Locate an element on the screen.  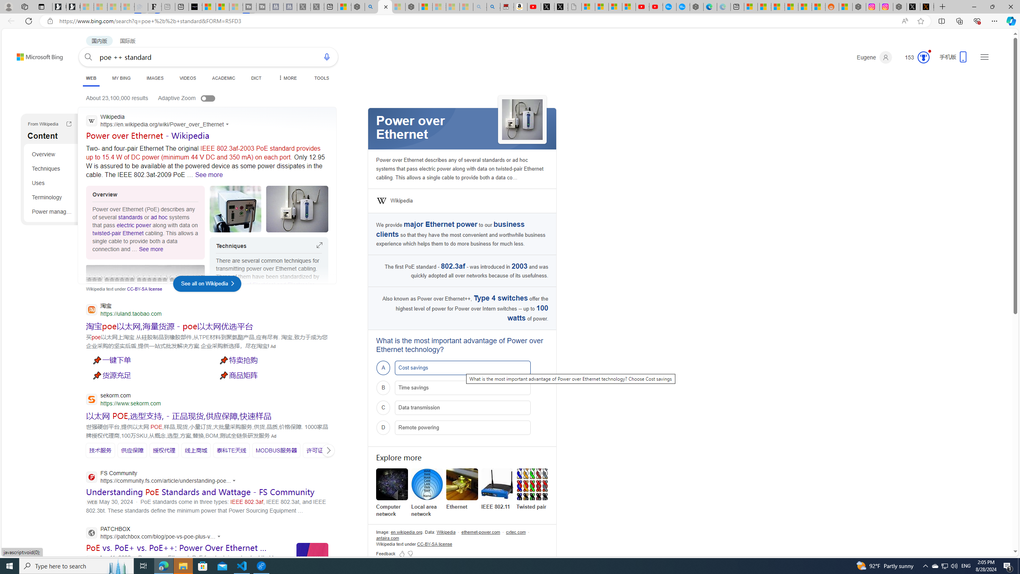
CC-BY-SA license is located at coordinates (434, 544).